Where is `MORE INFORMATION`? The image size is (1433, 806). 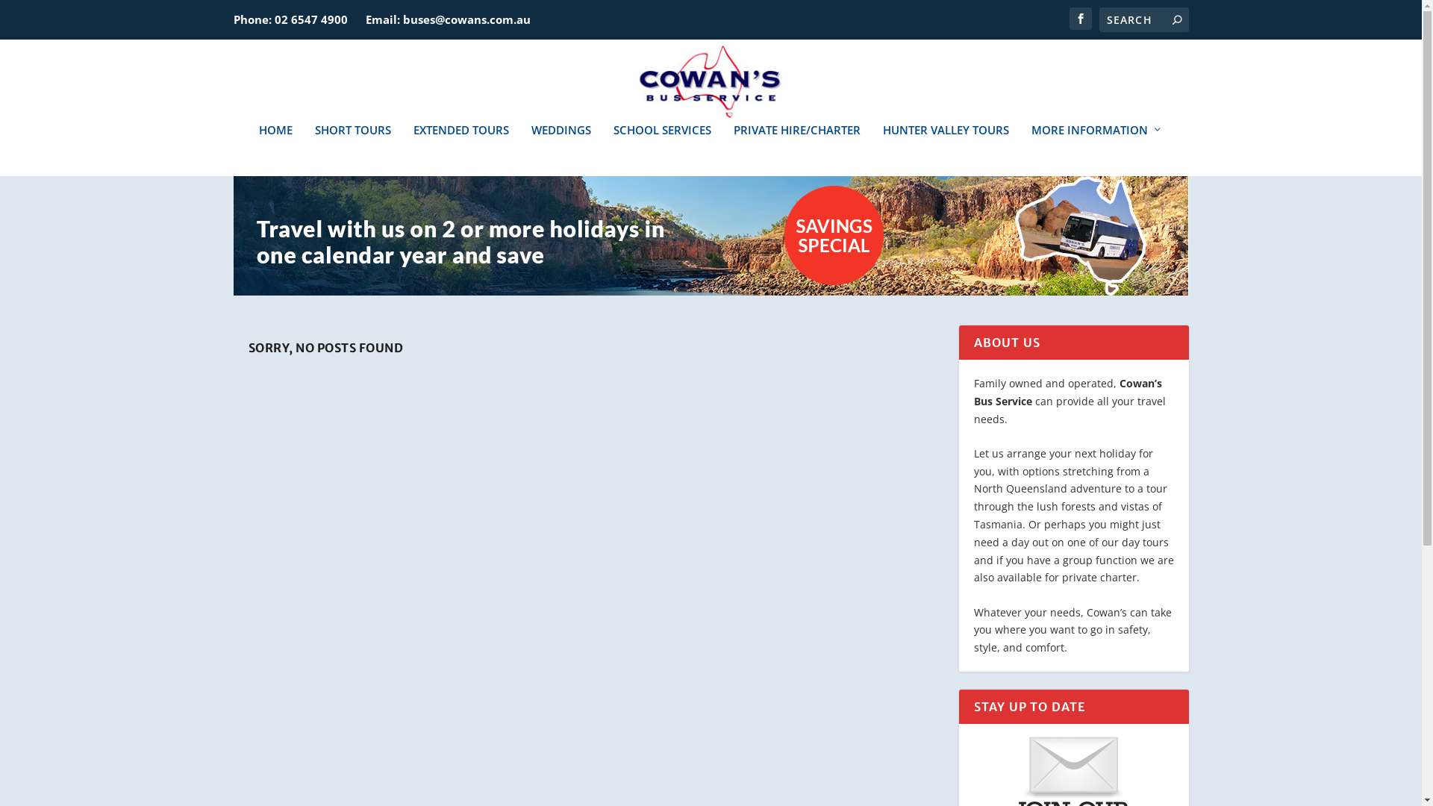
MORE INFORMATION is located at coordinates (1097, 150).